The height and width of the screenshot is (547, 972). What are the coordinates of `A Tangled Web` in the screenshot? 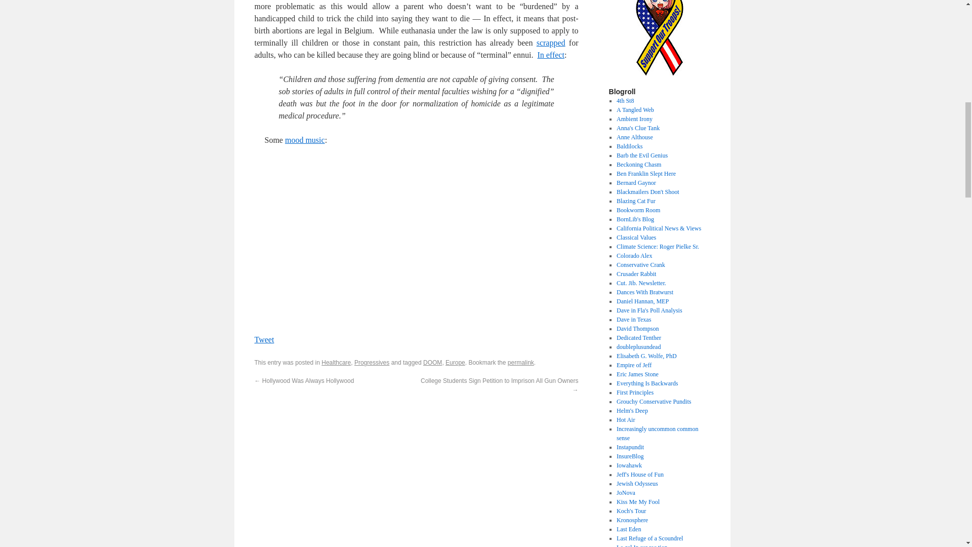 It's located at (635, 109).